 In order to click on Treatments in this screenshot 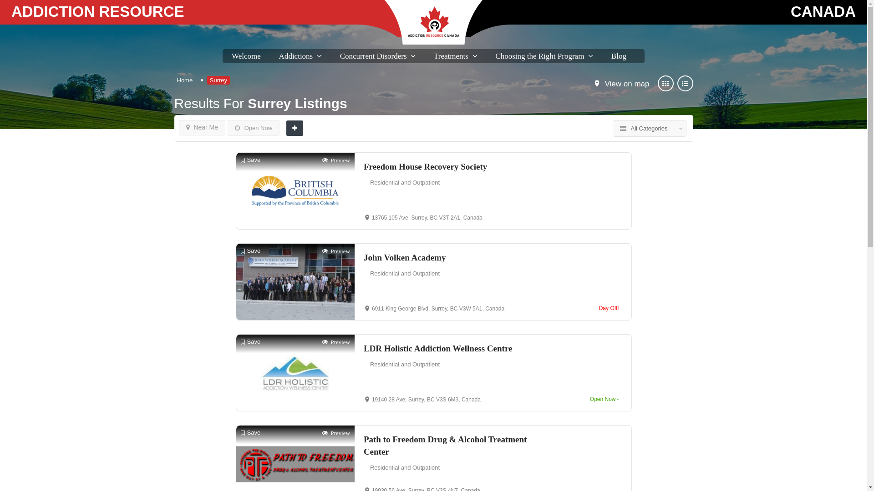, I will do `click(451, 56)`.